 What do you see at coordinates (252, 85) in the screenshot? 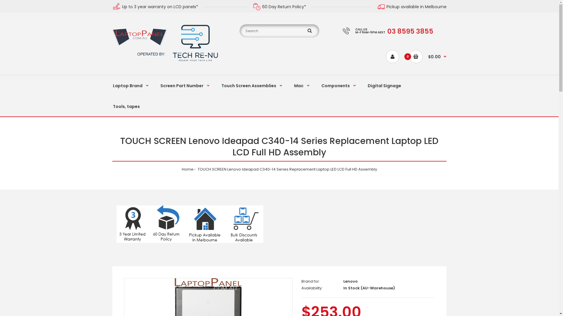
I see `Touch Screen Assemblies` at bounding box center [252, 85].